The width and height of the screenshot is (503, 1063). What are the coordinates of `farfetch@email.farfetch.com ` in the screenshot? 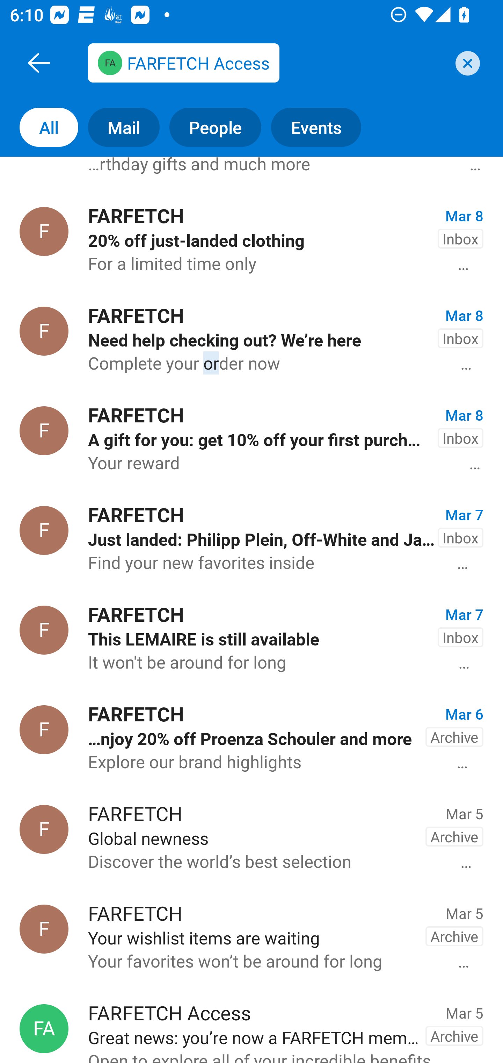 It's located at (267, 63).